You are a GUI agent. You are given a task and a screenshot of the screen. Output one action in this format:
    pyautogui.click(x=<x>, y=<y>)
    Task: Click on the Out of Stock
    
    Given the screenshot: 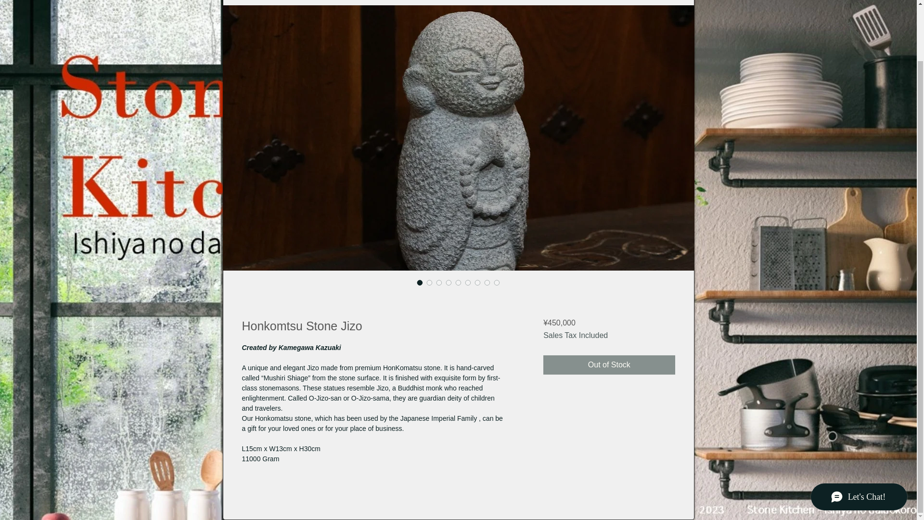 What is the action you would take?
    pyautogui.click(x=608, y=364)
    